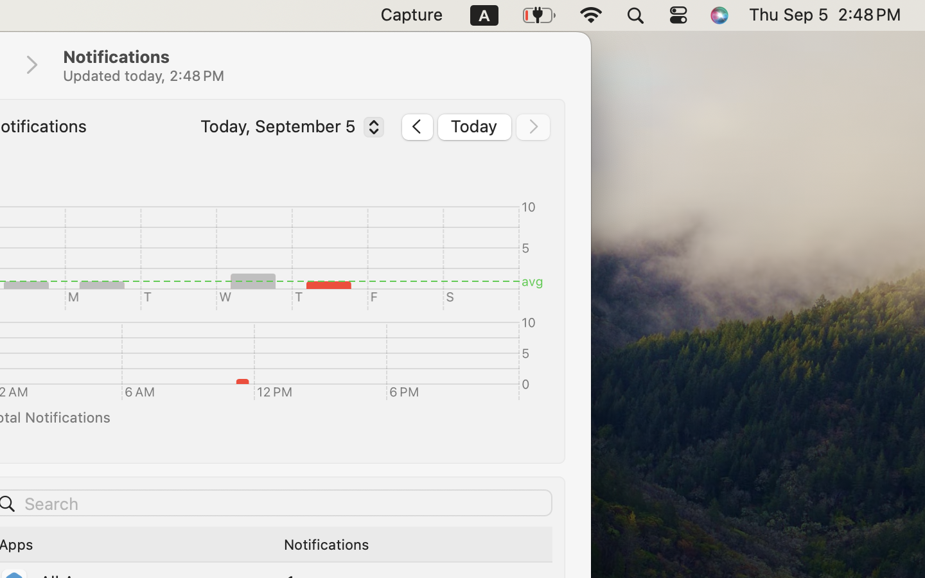  Describe the element at coordinates (313, 66) in the screenshot. I see `Notifications` at that location.